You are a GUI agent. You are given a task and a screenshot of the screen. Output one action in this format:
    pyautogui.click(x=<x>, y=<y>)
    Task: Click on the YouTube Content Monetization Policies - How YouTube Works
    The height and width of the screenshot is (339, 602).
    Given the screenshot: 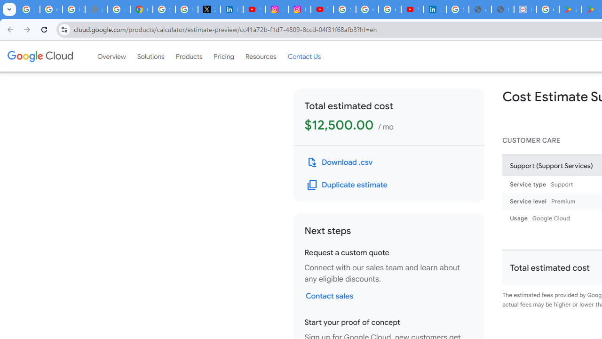 What is the action you would take?
    pyautogui.click(x=254, y=9)
    